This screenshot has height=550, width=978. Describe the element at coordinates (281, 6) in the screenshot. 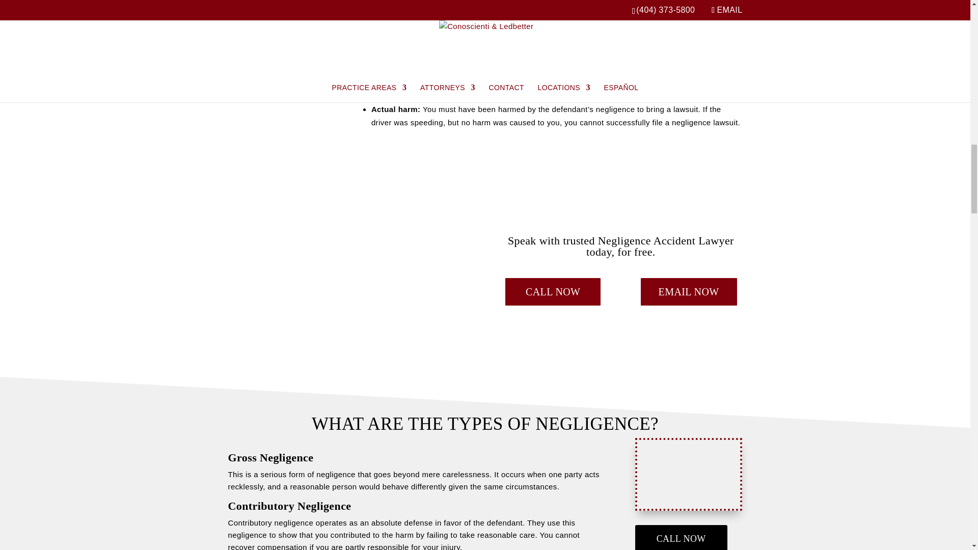

I see `What Are the Elements of a Negligence Claim` at that location.